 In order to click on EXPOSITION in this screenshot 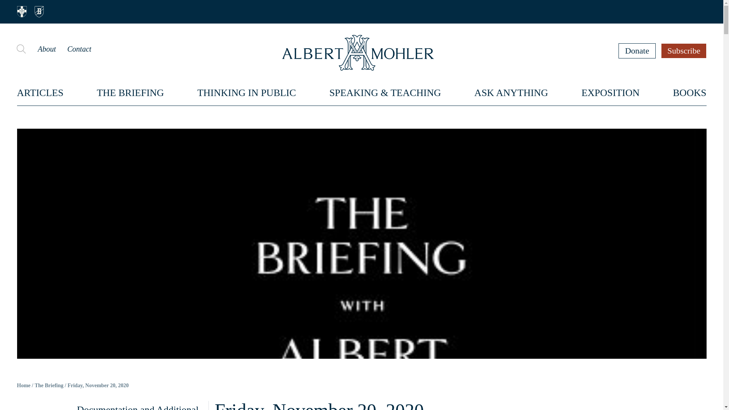, I will do `click(610, 93)`.